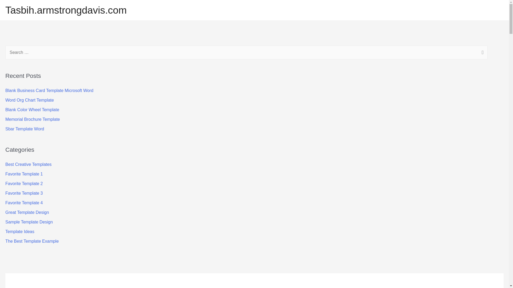  I want to click on Blank Color Wheel Template, so click(24, 174).